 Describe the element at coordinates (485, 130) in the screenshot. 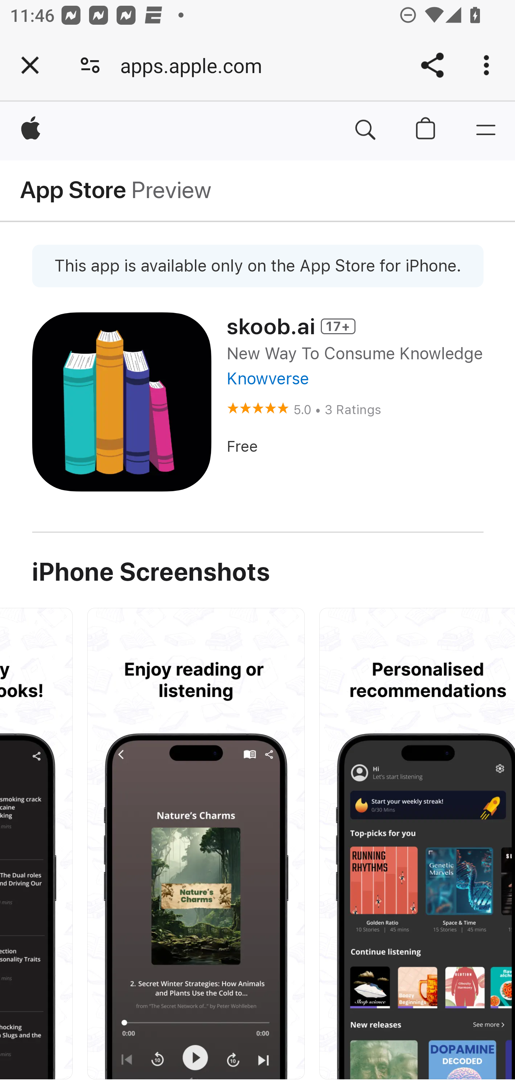

I see `Menu` at that location.